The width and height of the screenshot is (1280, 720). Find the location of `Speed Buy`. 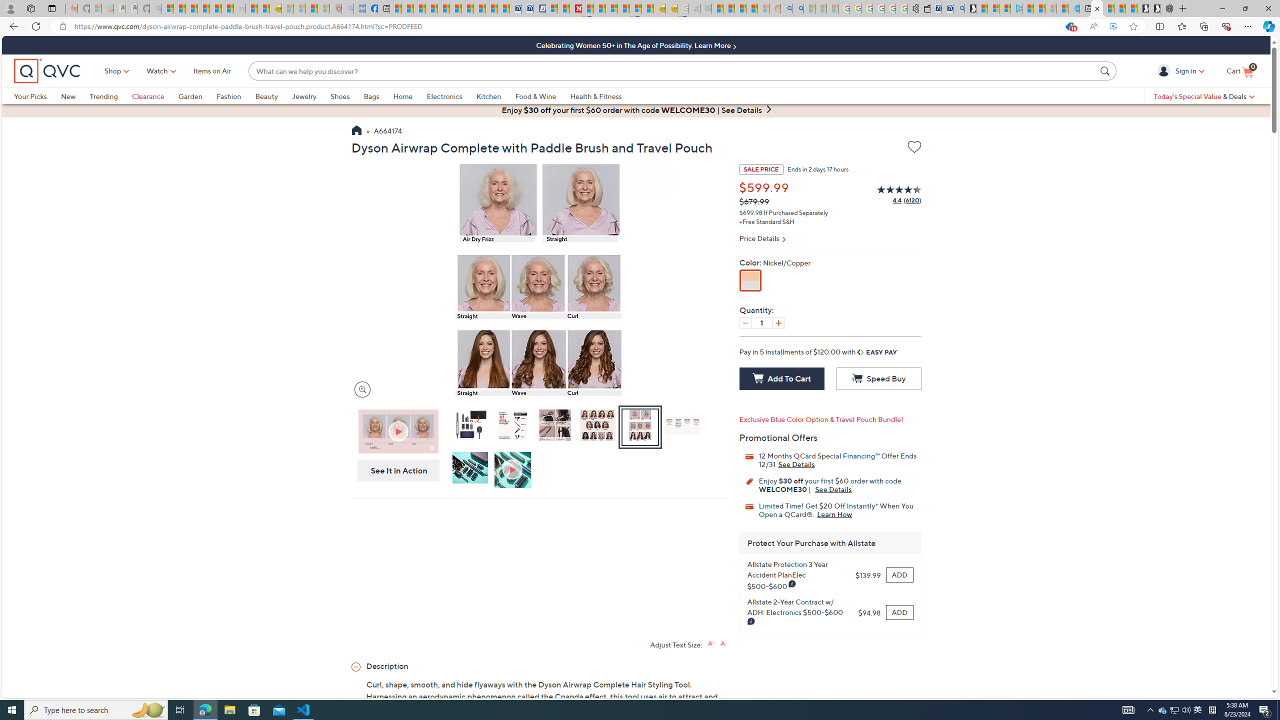

Speed Buy is located at coordinates (878, 378).